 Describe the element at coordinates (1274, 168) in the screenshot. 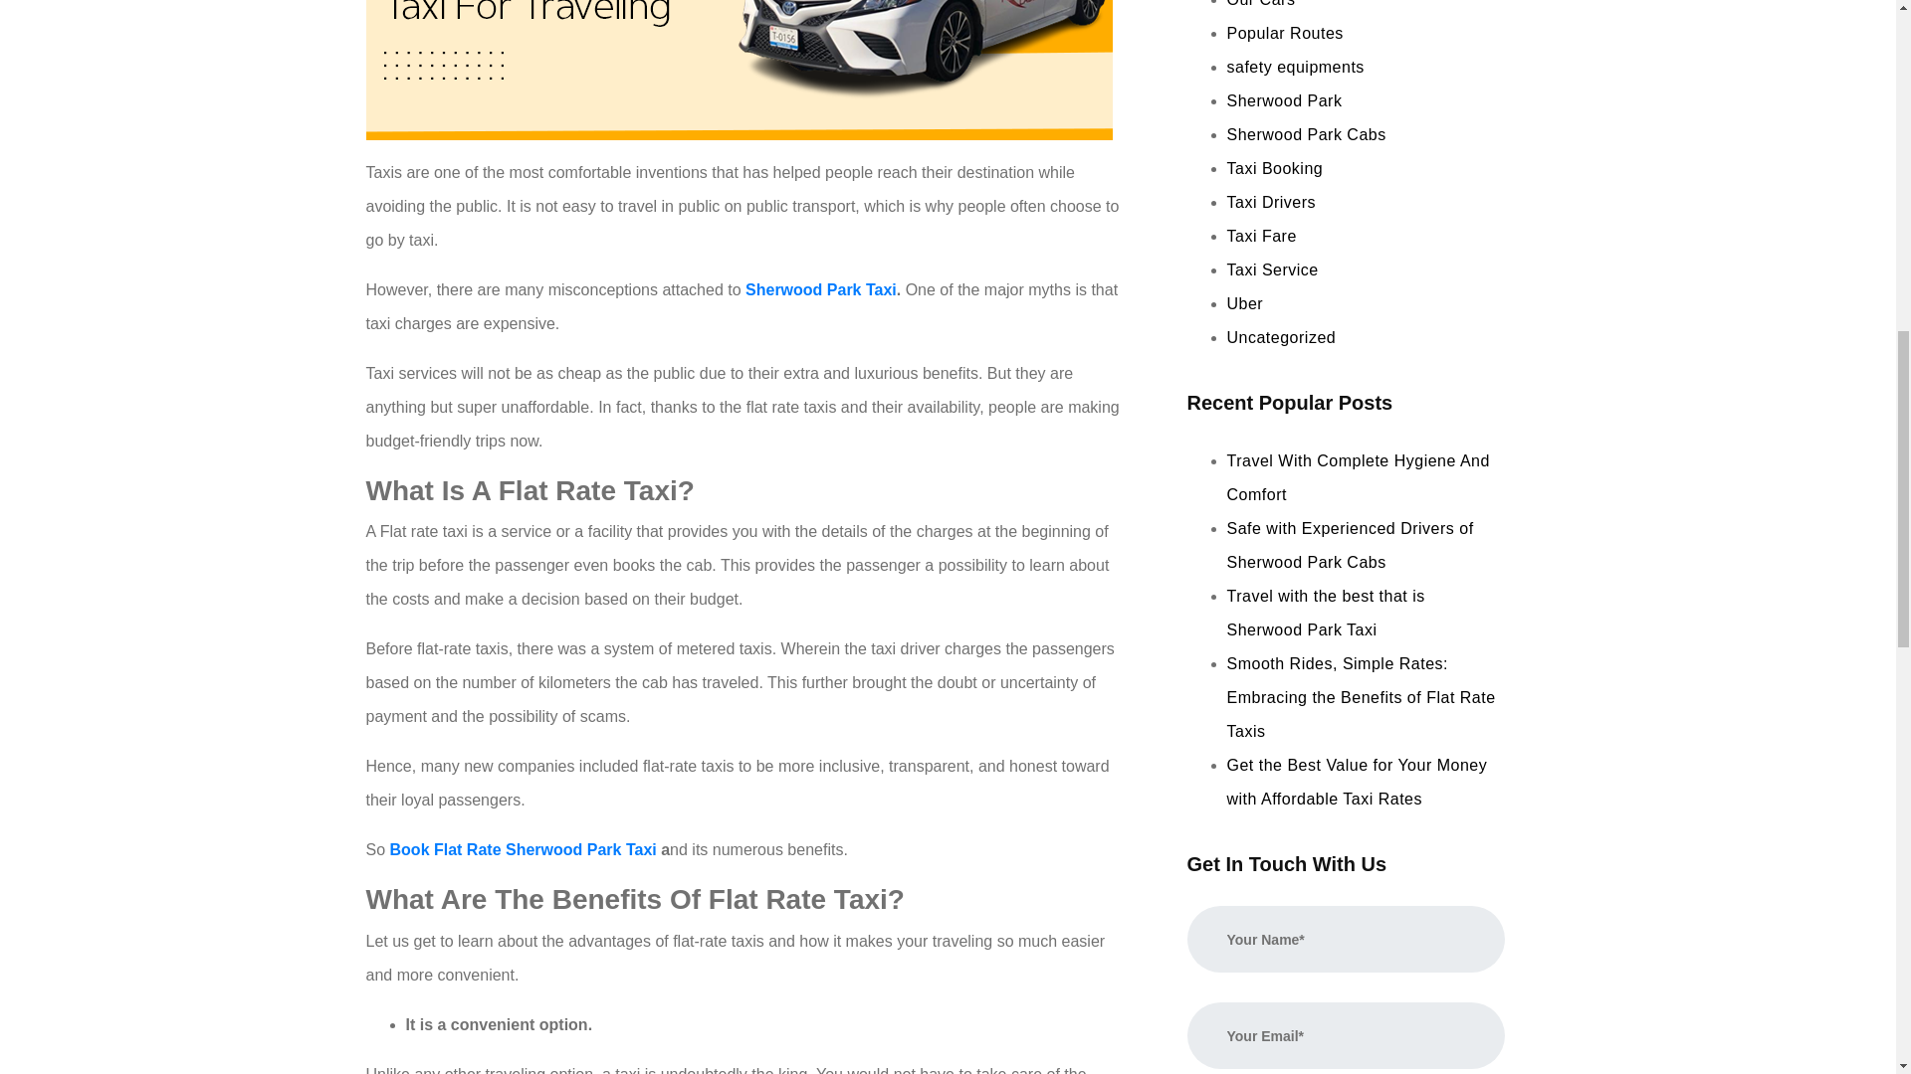

I see `Taxi Booking` at that location.